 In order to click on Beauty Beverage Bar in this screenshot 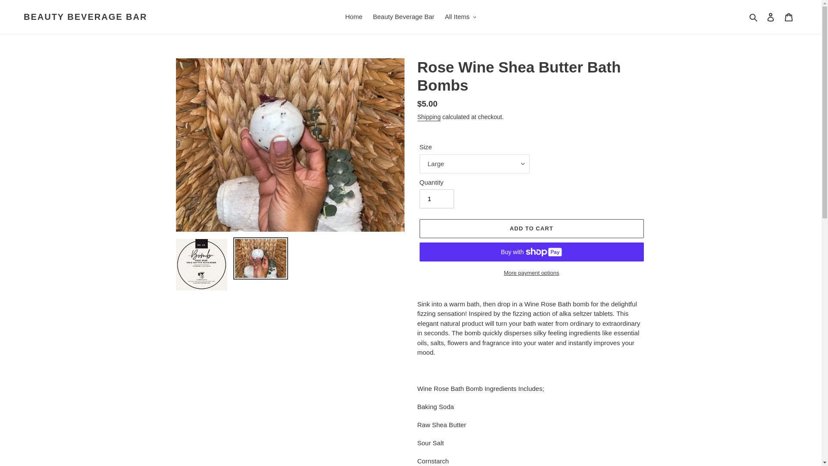, I will do `click(404, 17)`.